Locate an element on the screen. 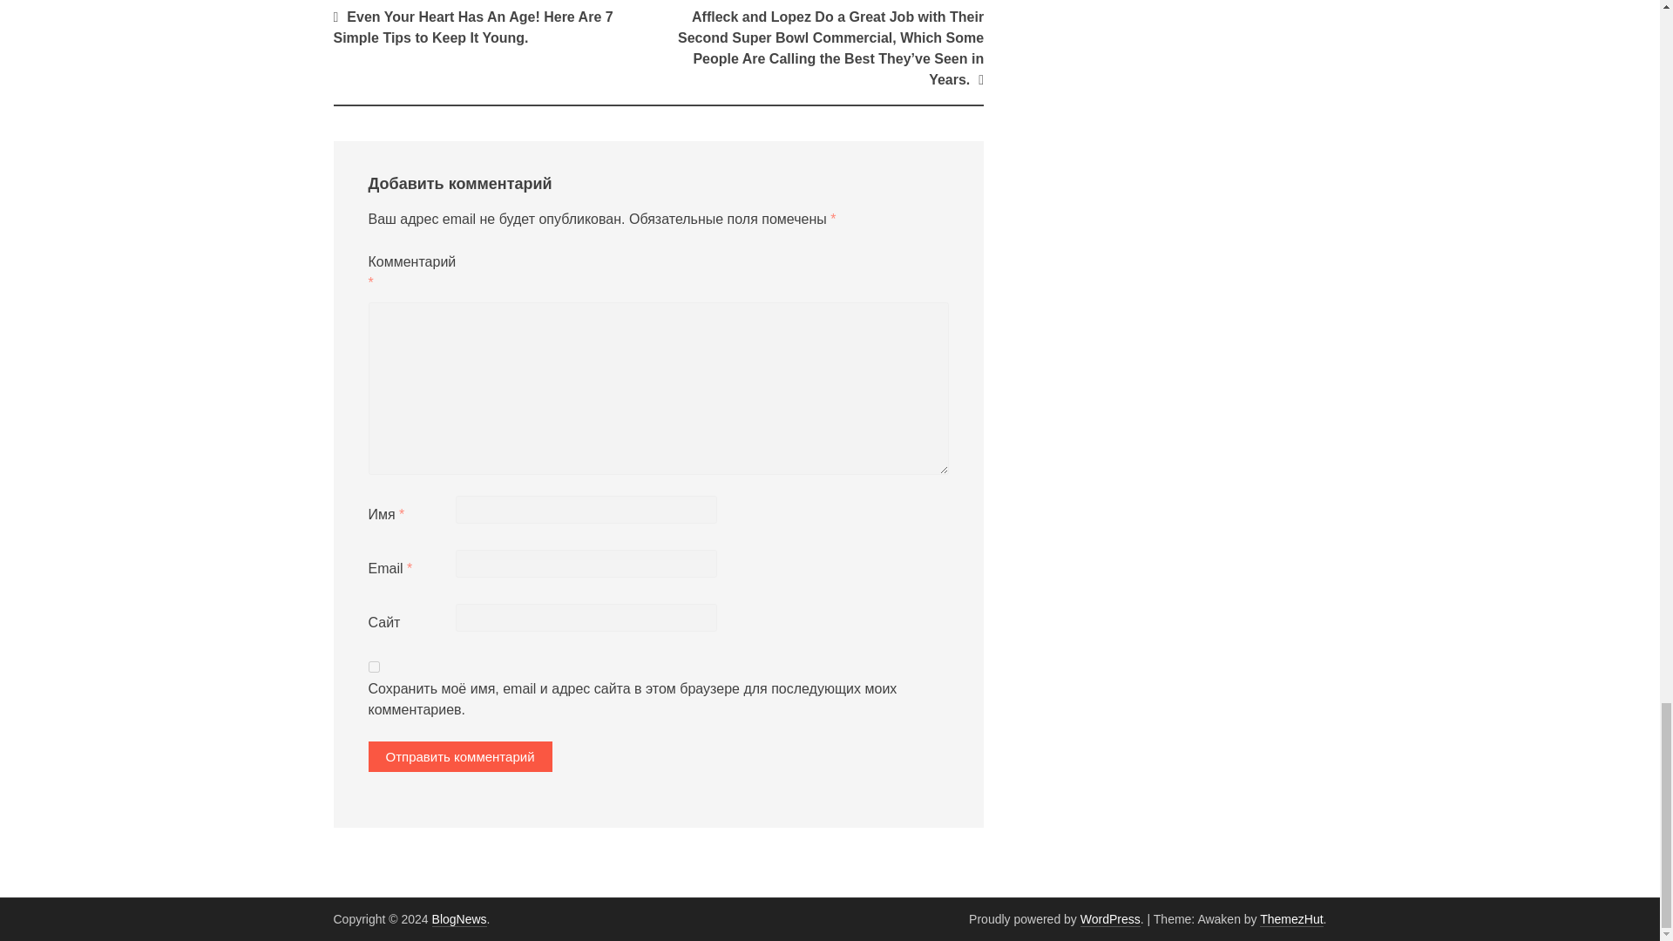 This screenshot has height=941, width=1673. BlogNews is located at coordinates (458, 918).